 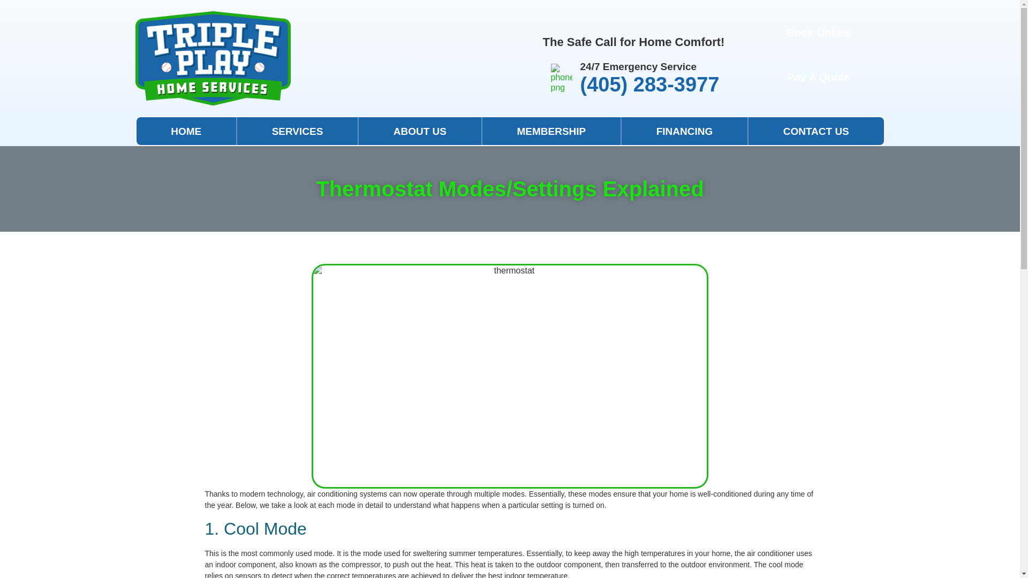 What do you see at coordinates (185, 131) in the screenshot?
I see `HOME` at bounding box center [185, 131].